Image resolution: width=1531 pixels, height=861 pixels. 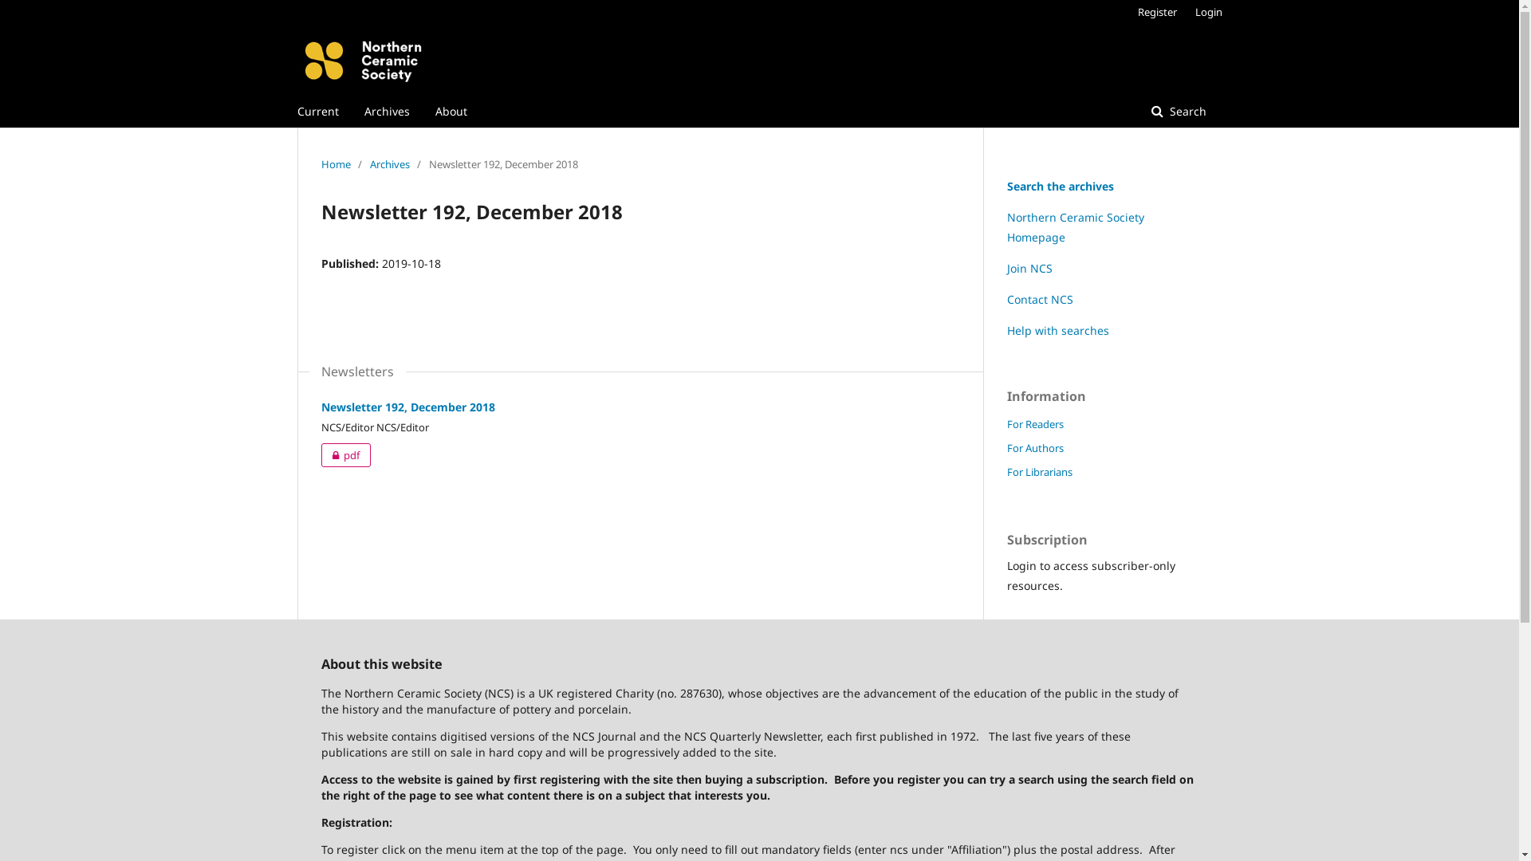 I want to click on Contact NCS, so click(x=1040, y=299).